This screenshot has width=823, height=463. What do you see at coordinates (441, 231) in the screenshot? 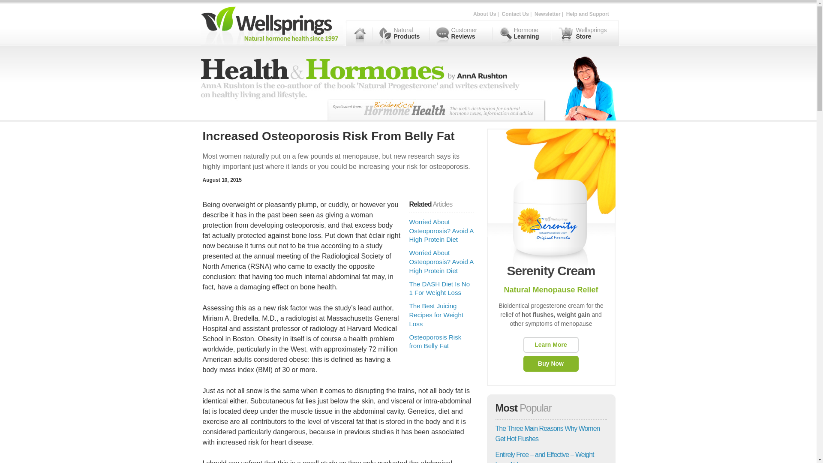
I see `Worried About Osteoporosis? Avoid A High Protein Diet` at bounding box center [441, 231].